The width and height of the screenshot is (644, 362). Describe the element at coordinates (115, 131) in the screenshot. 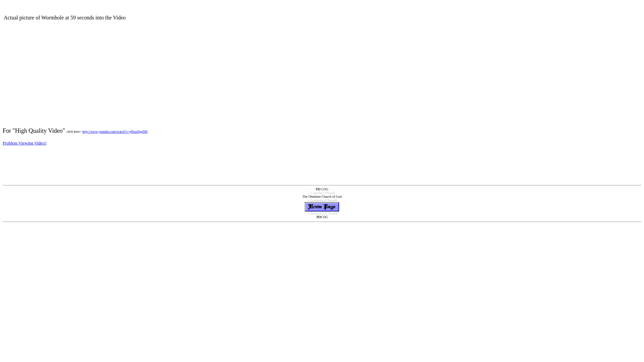

I see `http://www.youtube.com/watch?v=pPszz9ggDi0` at that location.